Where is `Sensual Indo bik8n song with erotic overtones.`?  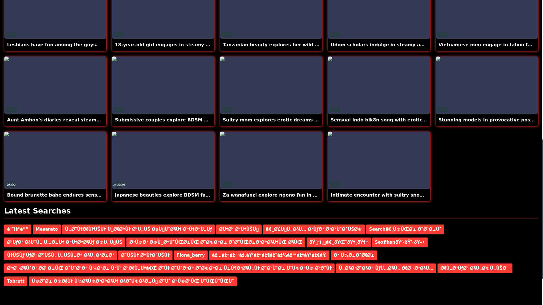
Sensual Indo bik8n song with erotic overtones. is located at coordinates (391, 120).